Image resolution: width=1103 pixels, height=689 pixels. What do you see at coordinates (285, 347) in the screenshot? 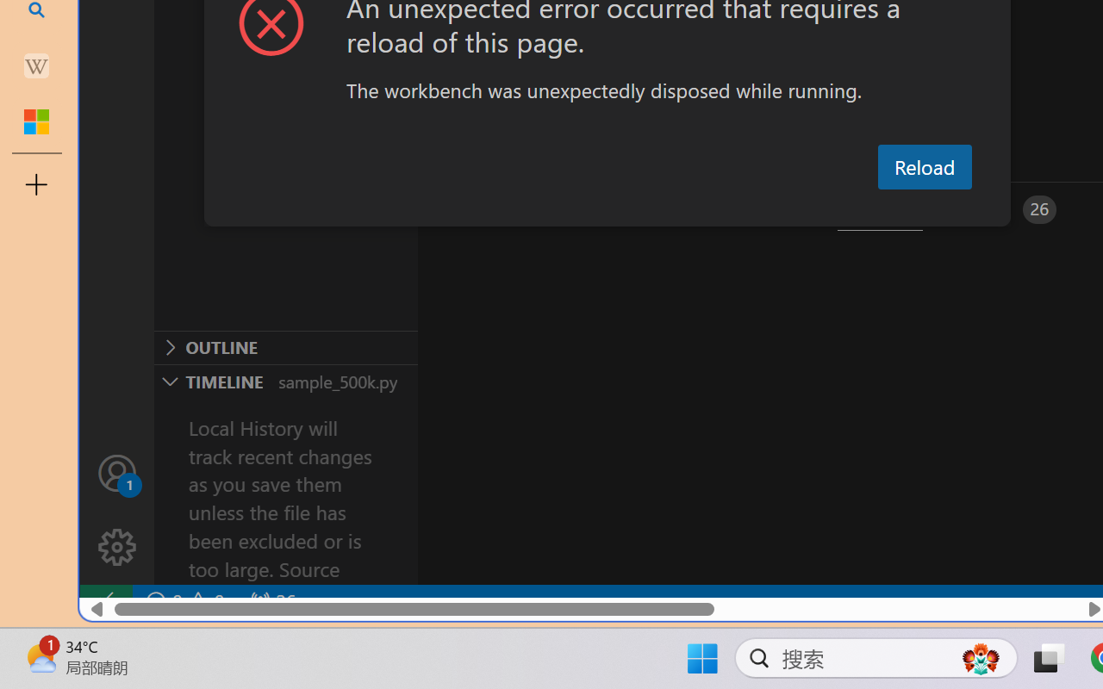
I see `Outline Section` at bounding box center [285, 347].